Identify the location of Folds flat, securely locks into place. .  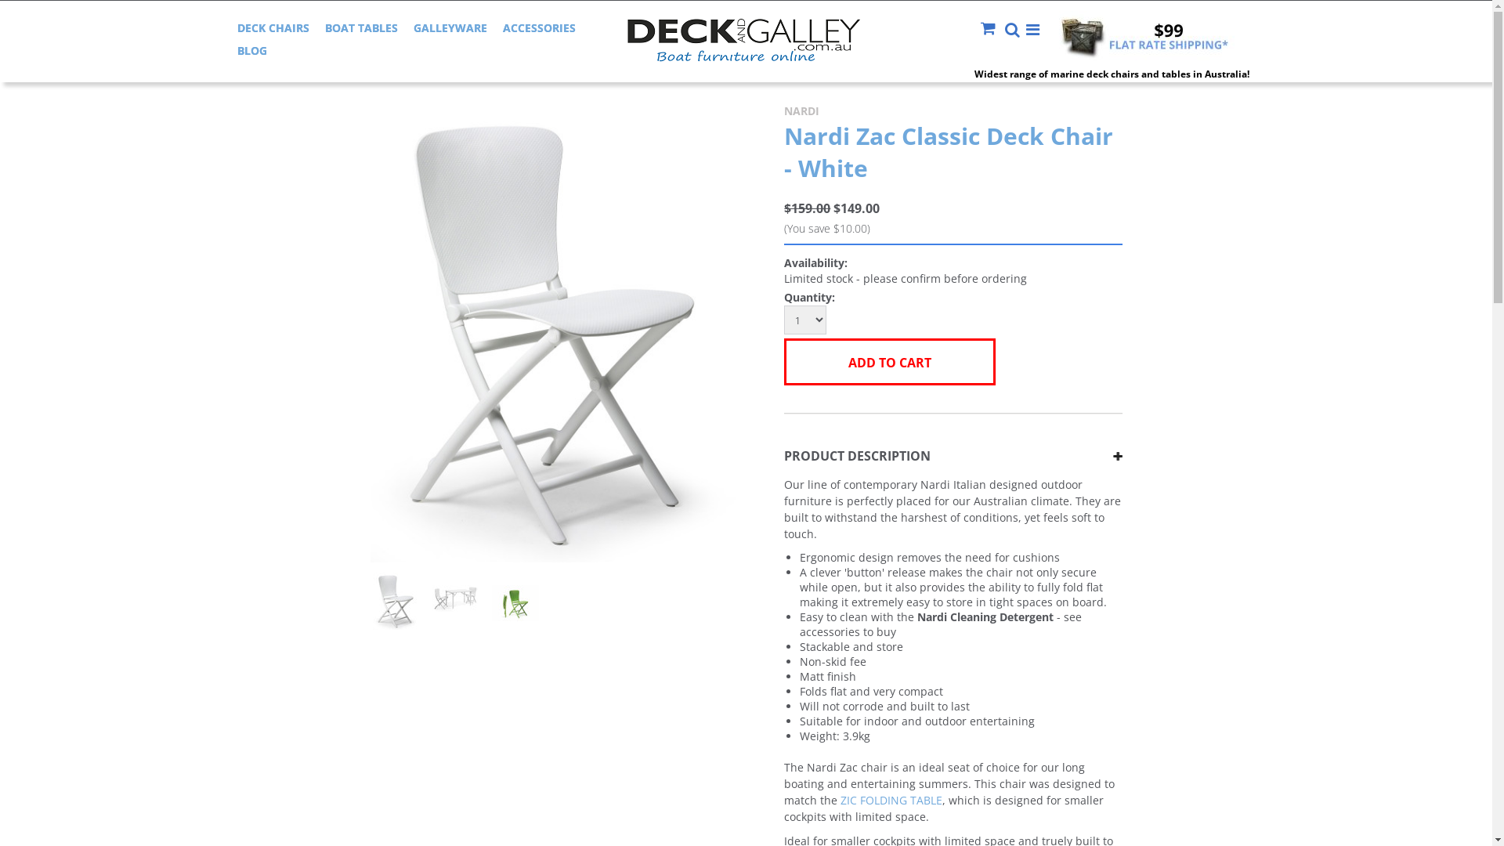
(515, 597).